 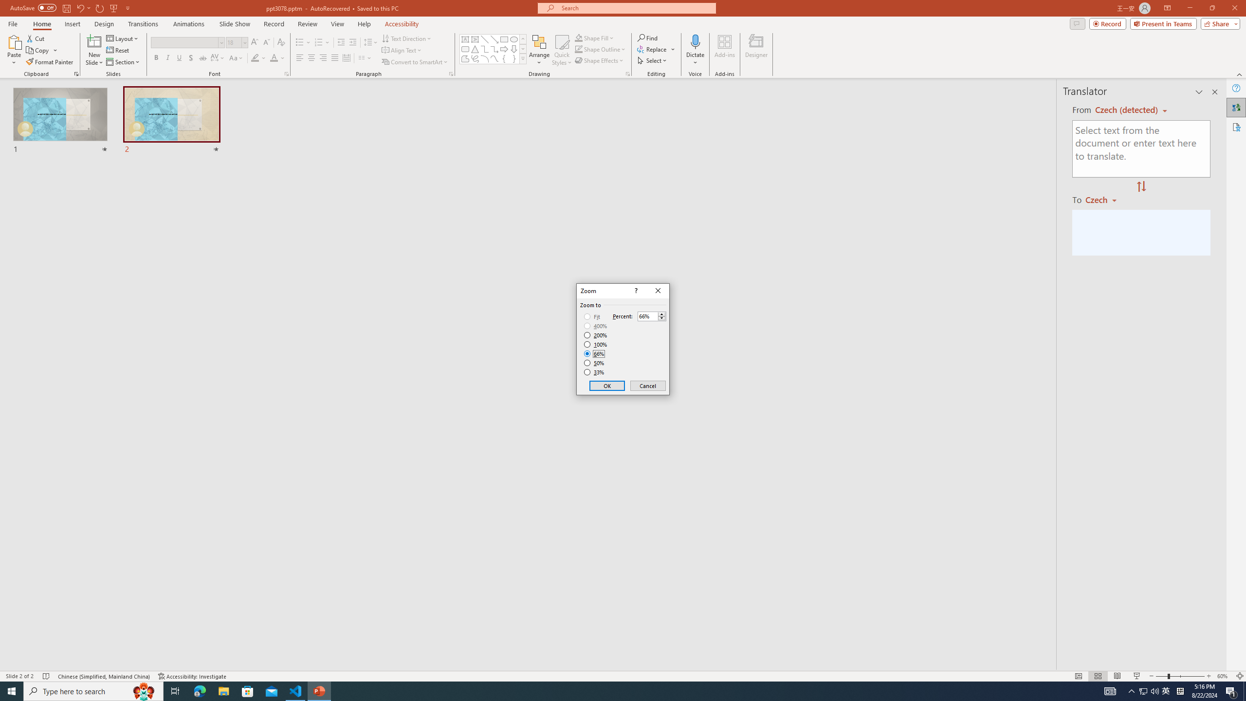 What do you see at coordinates (600, 60) in the screenshot?
I see `Shape Effects` at bounding box center [600, 60].